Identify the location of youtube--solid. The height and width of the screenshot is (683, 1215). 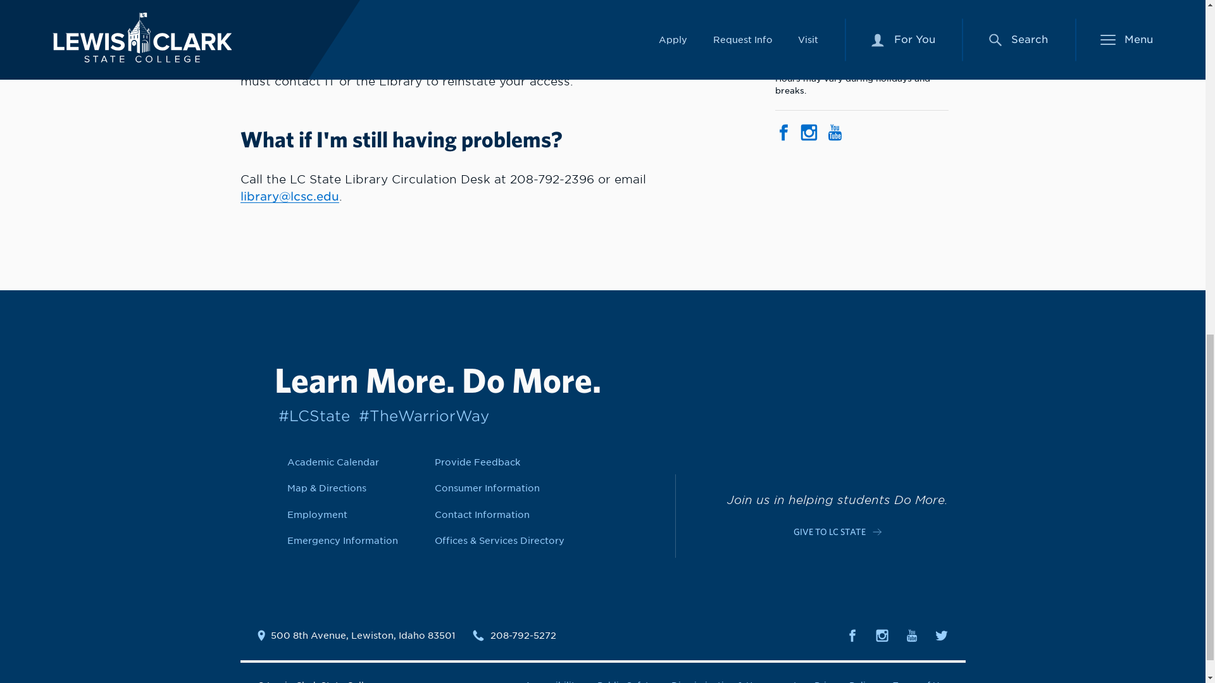
(911, 635).